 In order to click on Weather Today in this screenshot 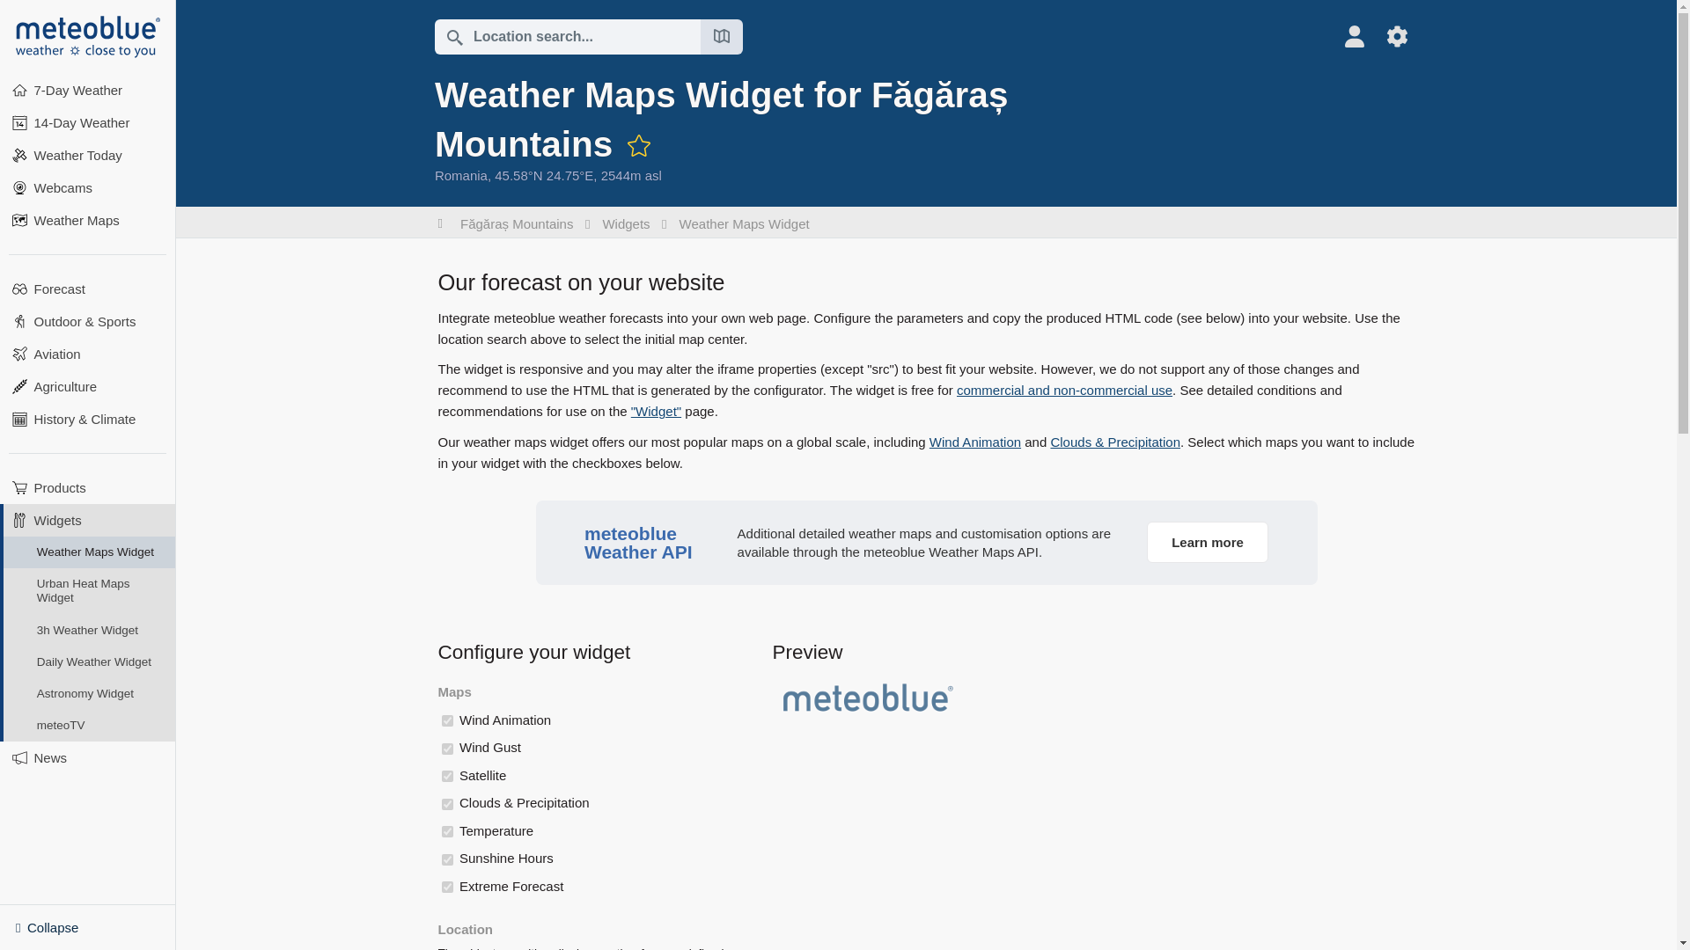, I will do `click(88, 155)`.